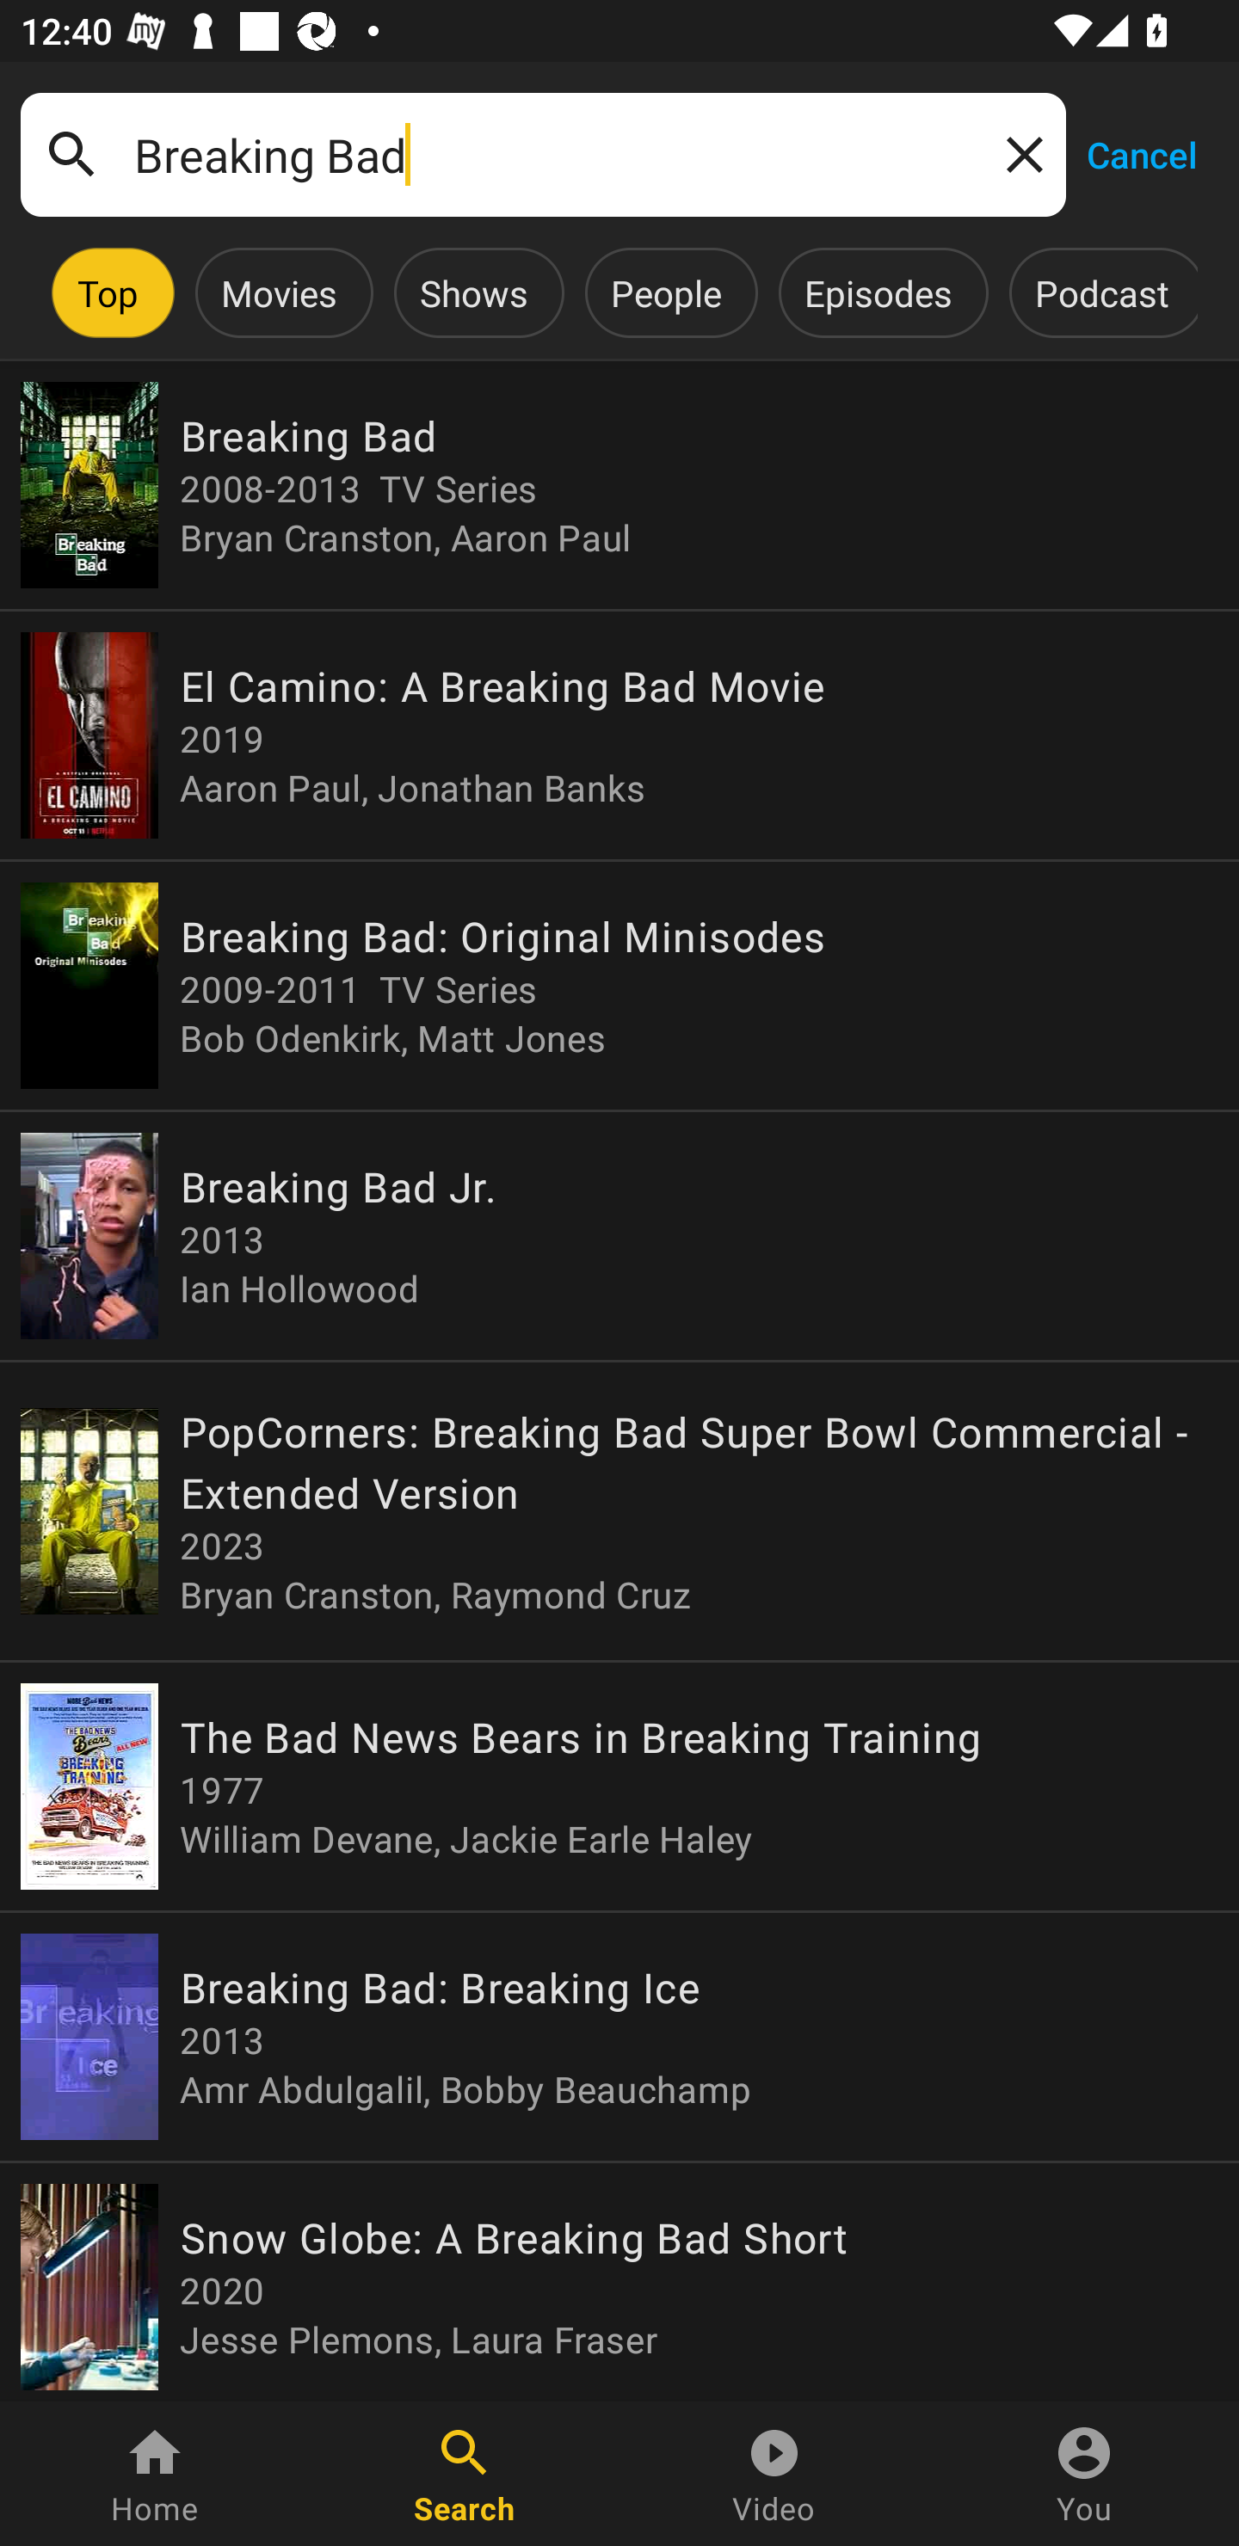  I want to click on Breaking Bad, so click(543, 155).